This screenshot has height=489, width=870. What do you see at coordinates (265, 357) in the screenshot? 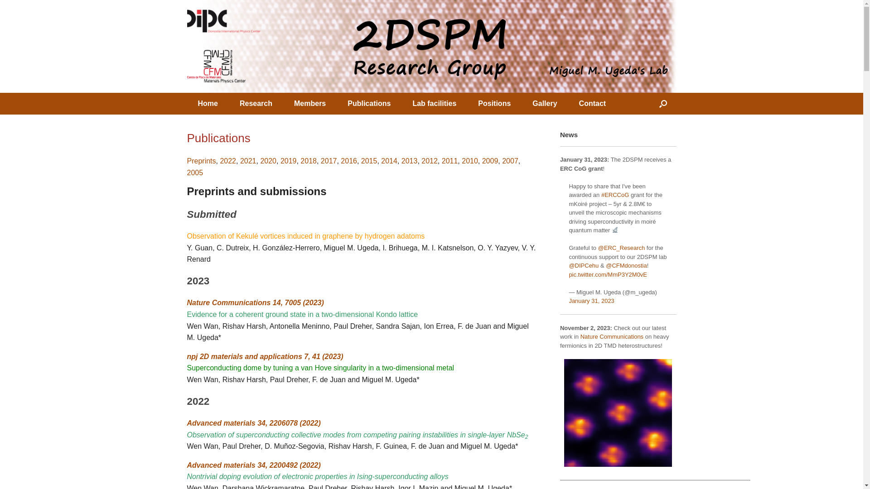
I see `npj 2D materials and applications 7, 41 (2023)` at bounding box center [265, 357].